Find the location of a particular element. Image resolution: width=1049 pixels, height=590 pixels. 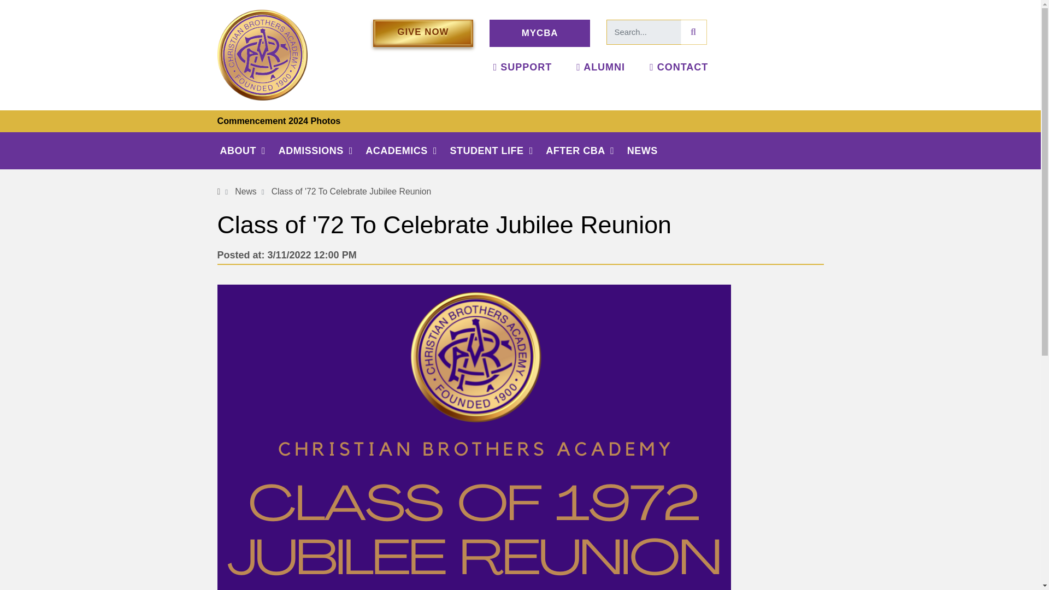

Support CBA is located at coordinates (522, 67).